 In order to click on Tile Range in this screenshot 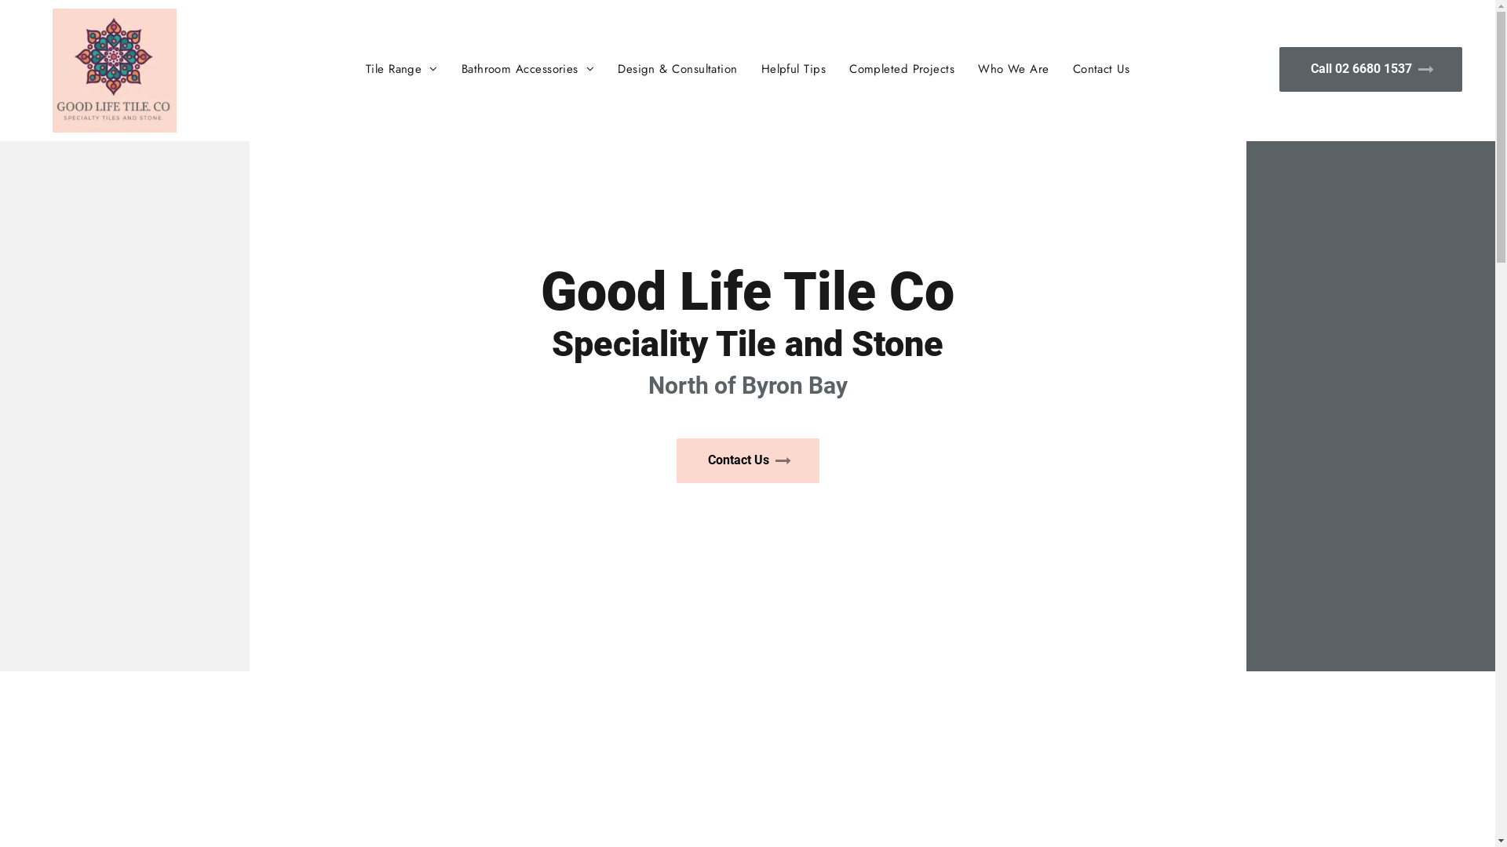, I will do `click(402, 69)`.